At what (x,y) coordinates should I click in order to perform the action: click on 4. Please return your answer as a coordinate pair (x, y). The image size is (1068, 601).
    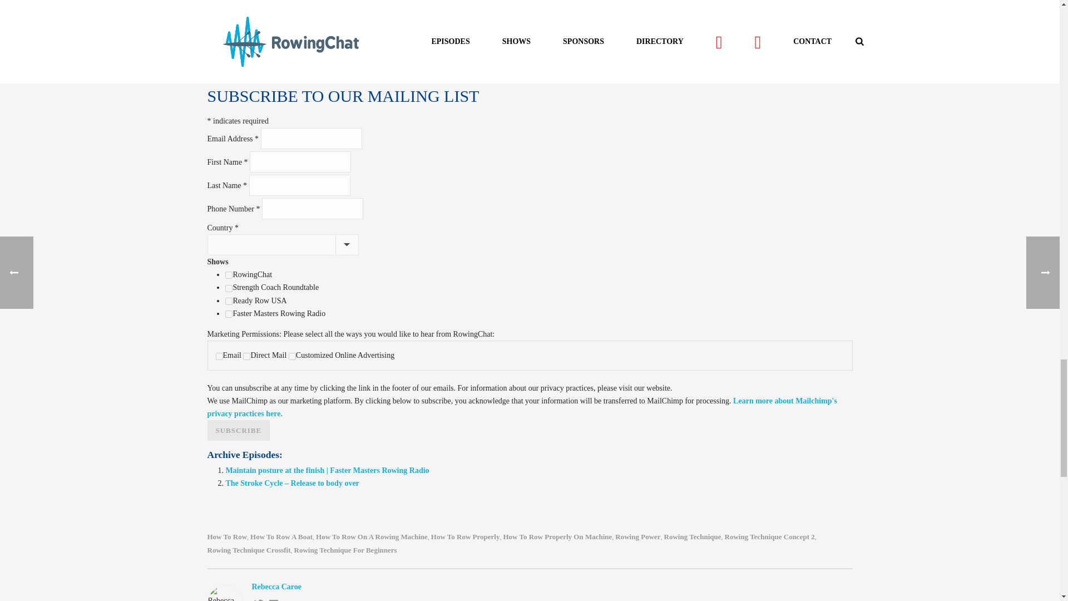
    Looking at the image, I should click on (229, 300).